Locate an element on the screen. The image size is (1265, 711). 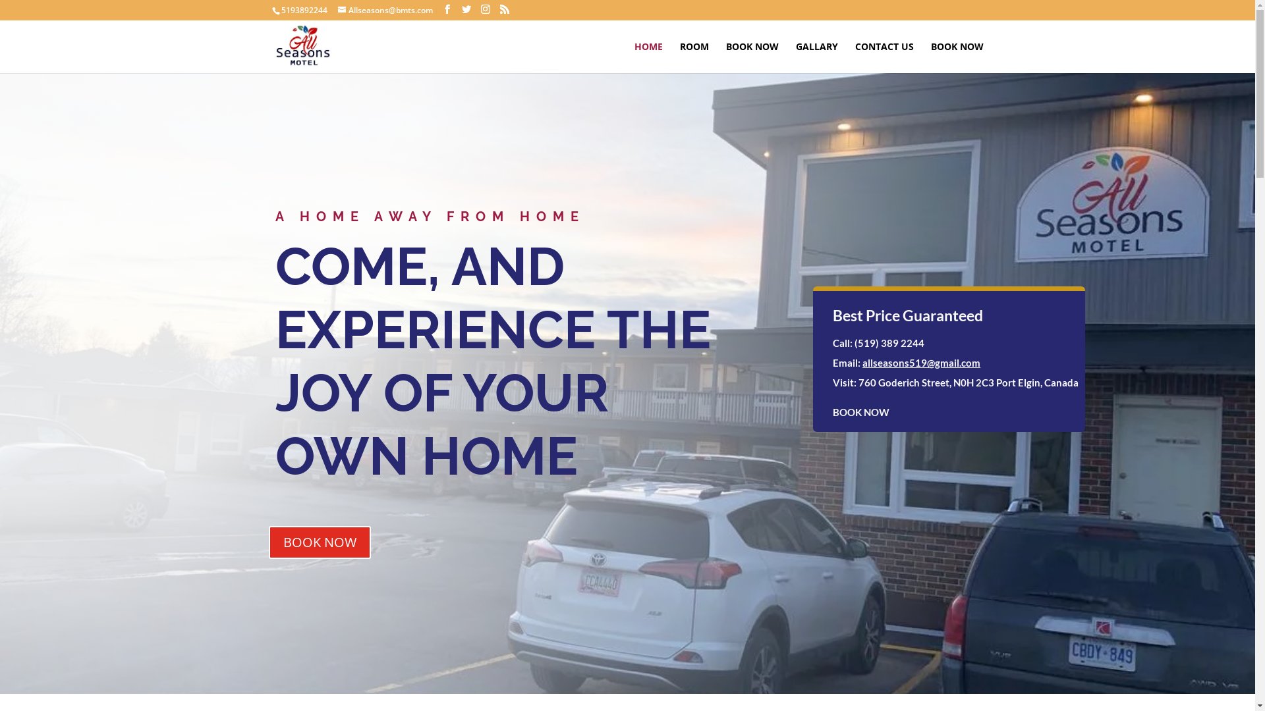
CONTACT US is located at coordinates (884, 58).